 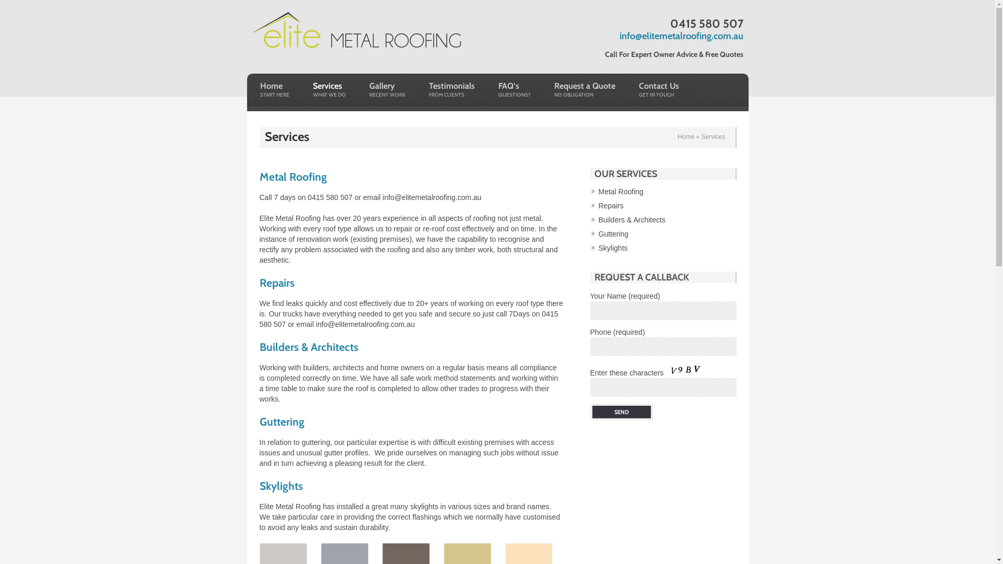 What do you see at coordinates (659, 92) in the screenshot?
I see `Contact Us
GET IN TOUCH` at bounding box center [659, 92].